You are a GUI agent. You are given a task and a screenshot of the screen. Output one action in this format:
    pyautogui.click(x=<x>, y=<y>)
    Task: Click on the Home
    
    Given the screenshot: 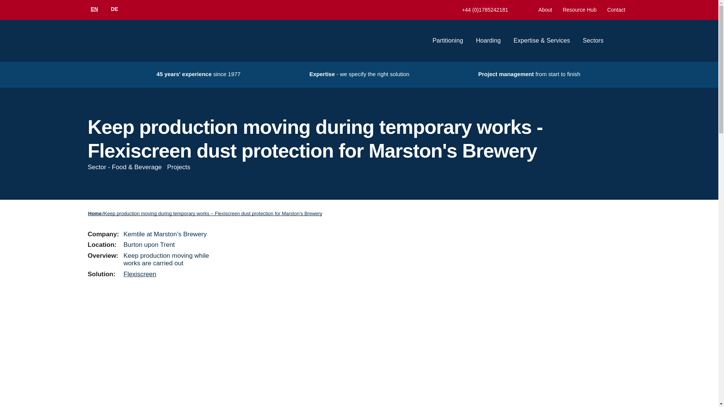 What is the action you would take?
    pyautogui.click(x=95, y=213)
    